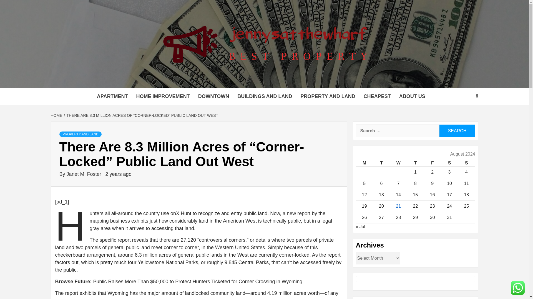 The height and width of the screenshot is (299, 533). I want to click on Friday, so click(432, 163).